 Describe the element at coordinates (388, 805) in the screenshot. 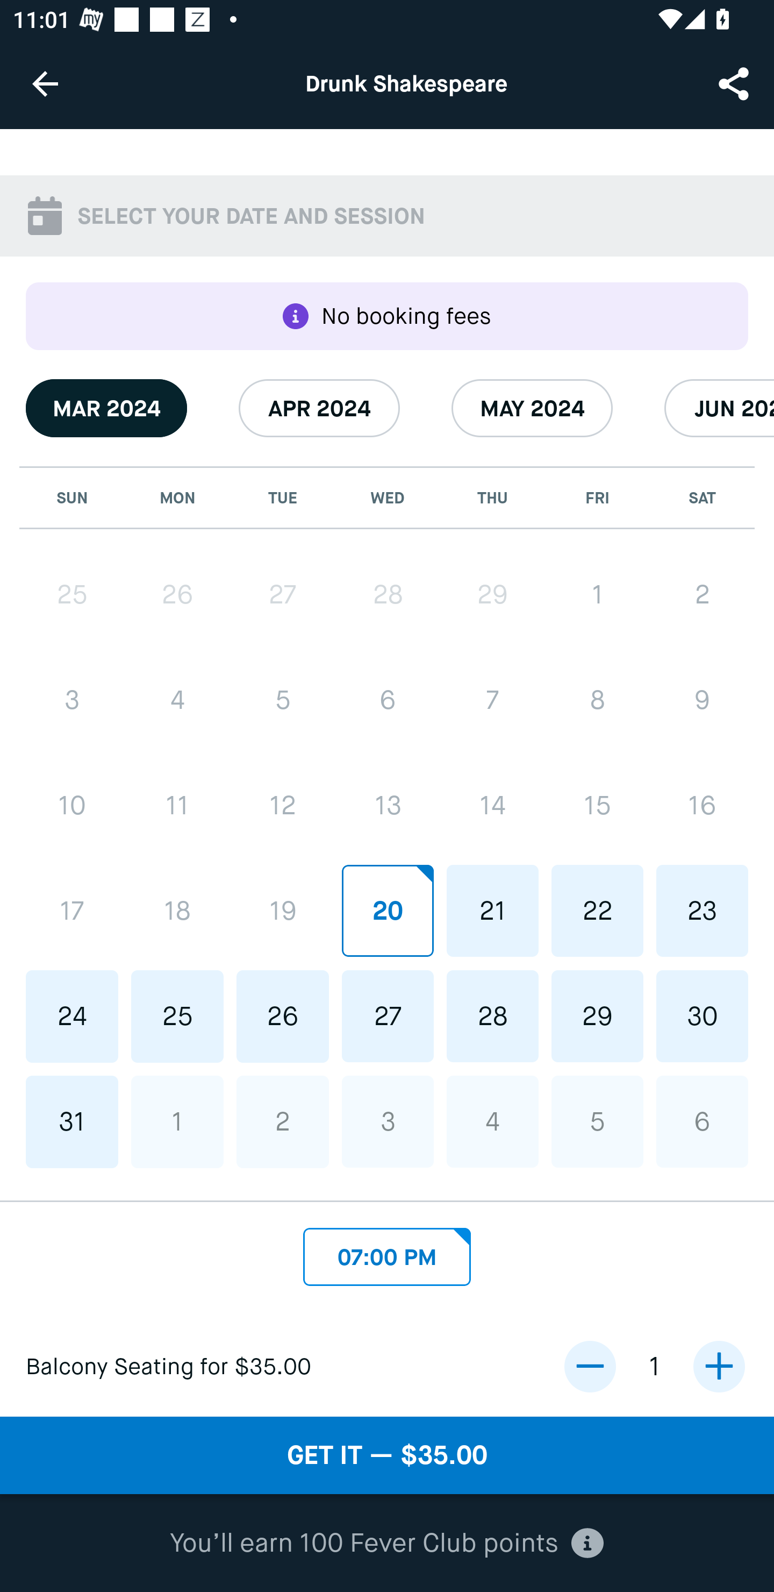

I see `13` at that location.